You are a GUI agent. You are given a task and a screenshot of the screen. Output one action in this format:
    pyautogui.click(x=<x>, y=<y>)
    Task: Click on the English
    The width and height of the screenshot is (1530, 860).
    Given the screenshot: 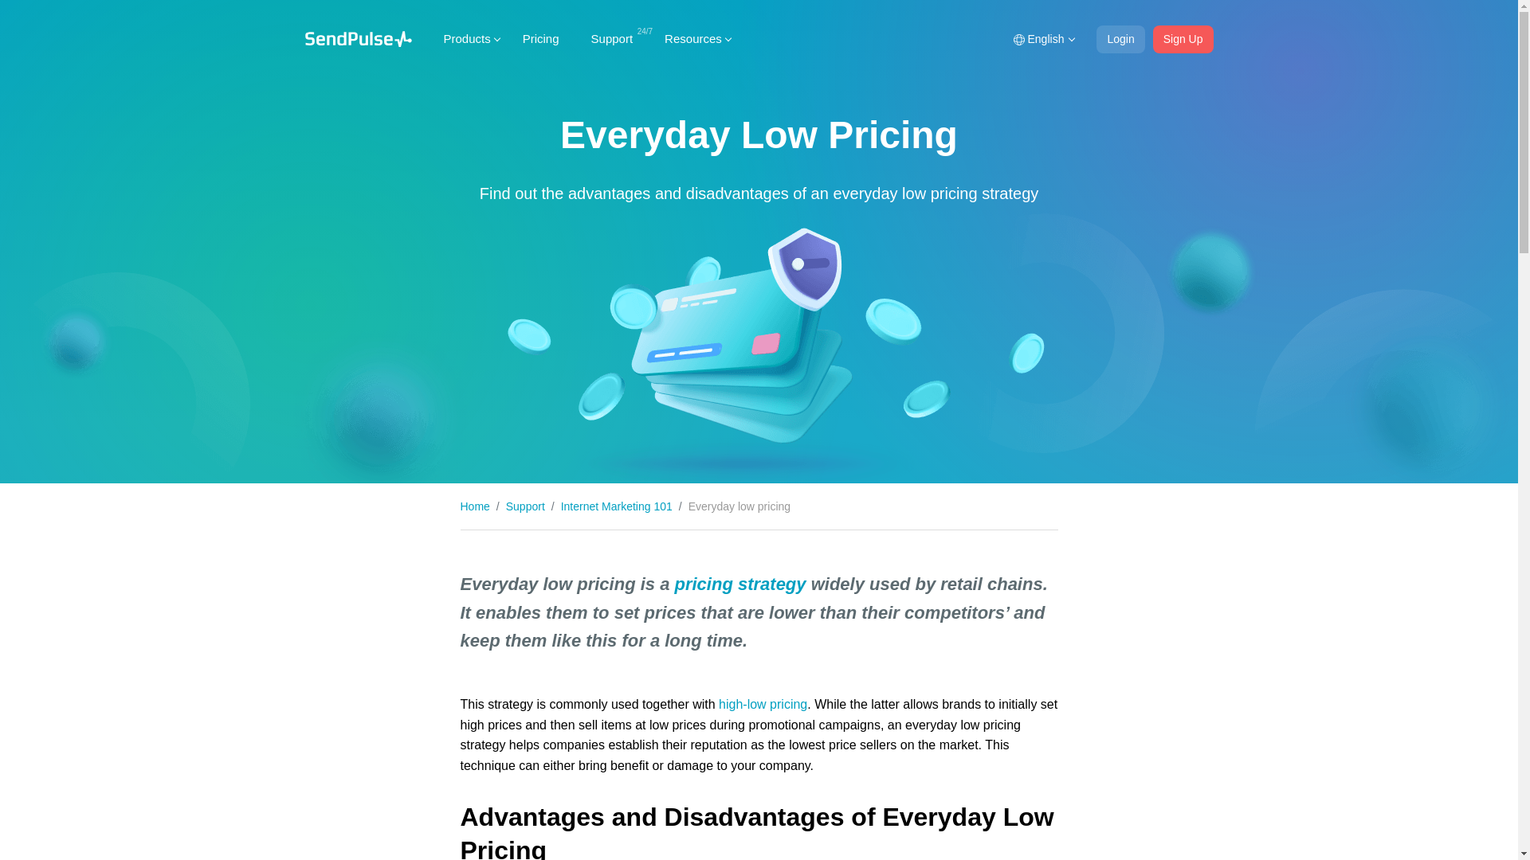 What is the action you would take?
    pyautogui.click(x=1042, y=39)
    